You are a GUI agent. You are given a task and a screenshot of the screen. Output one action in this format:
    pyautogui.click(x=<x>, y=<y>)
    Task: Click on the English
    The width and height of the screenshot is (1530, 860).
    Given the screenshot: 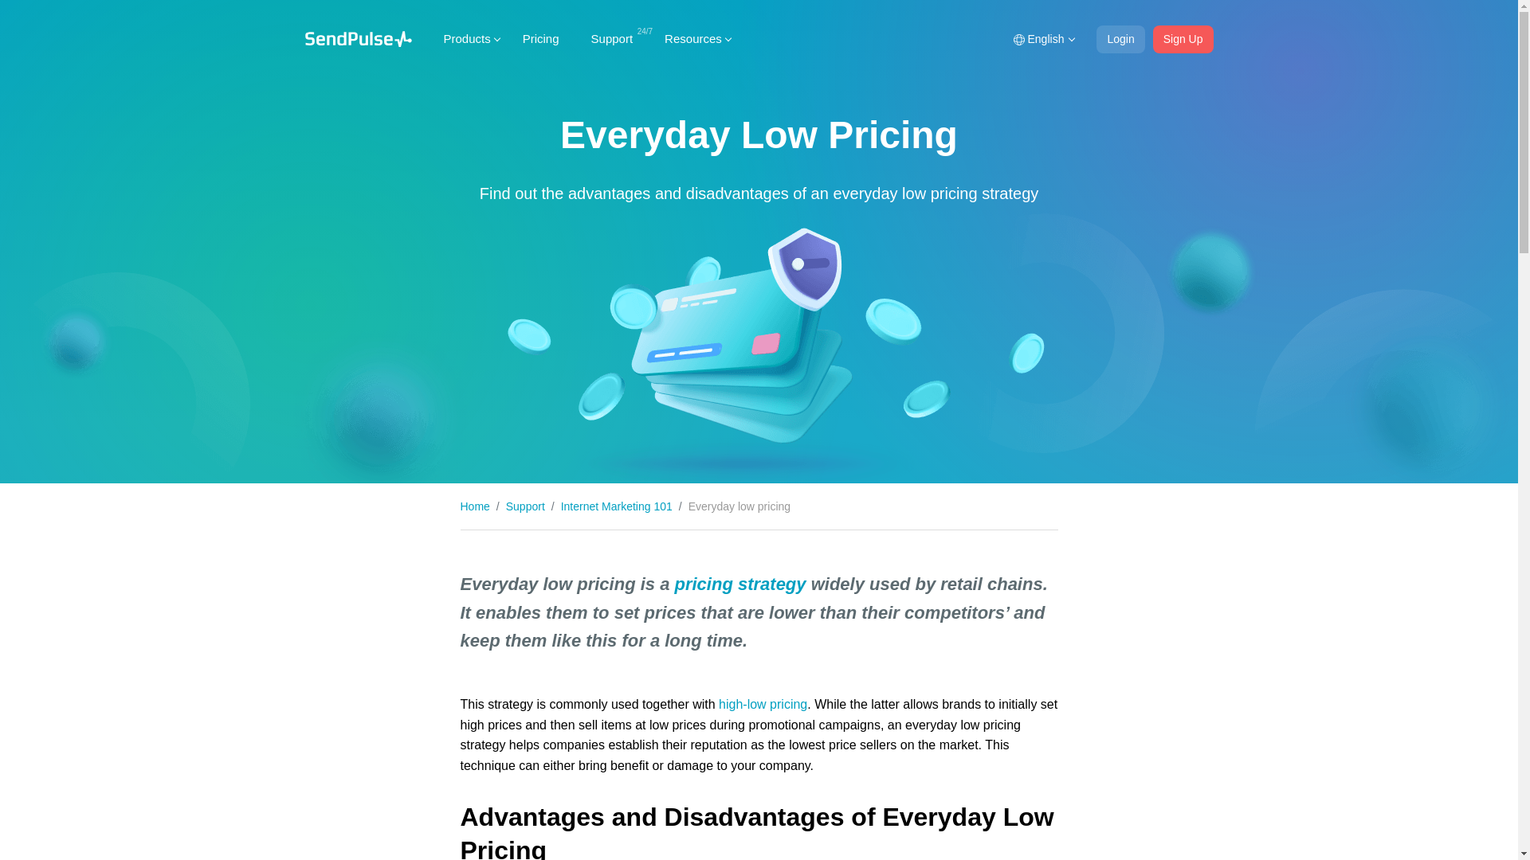 What is the action you would take?
    pyautogui.click(x=1042, y=39)
    